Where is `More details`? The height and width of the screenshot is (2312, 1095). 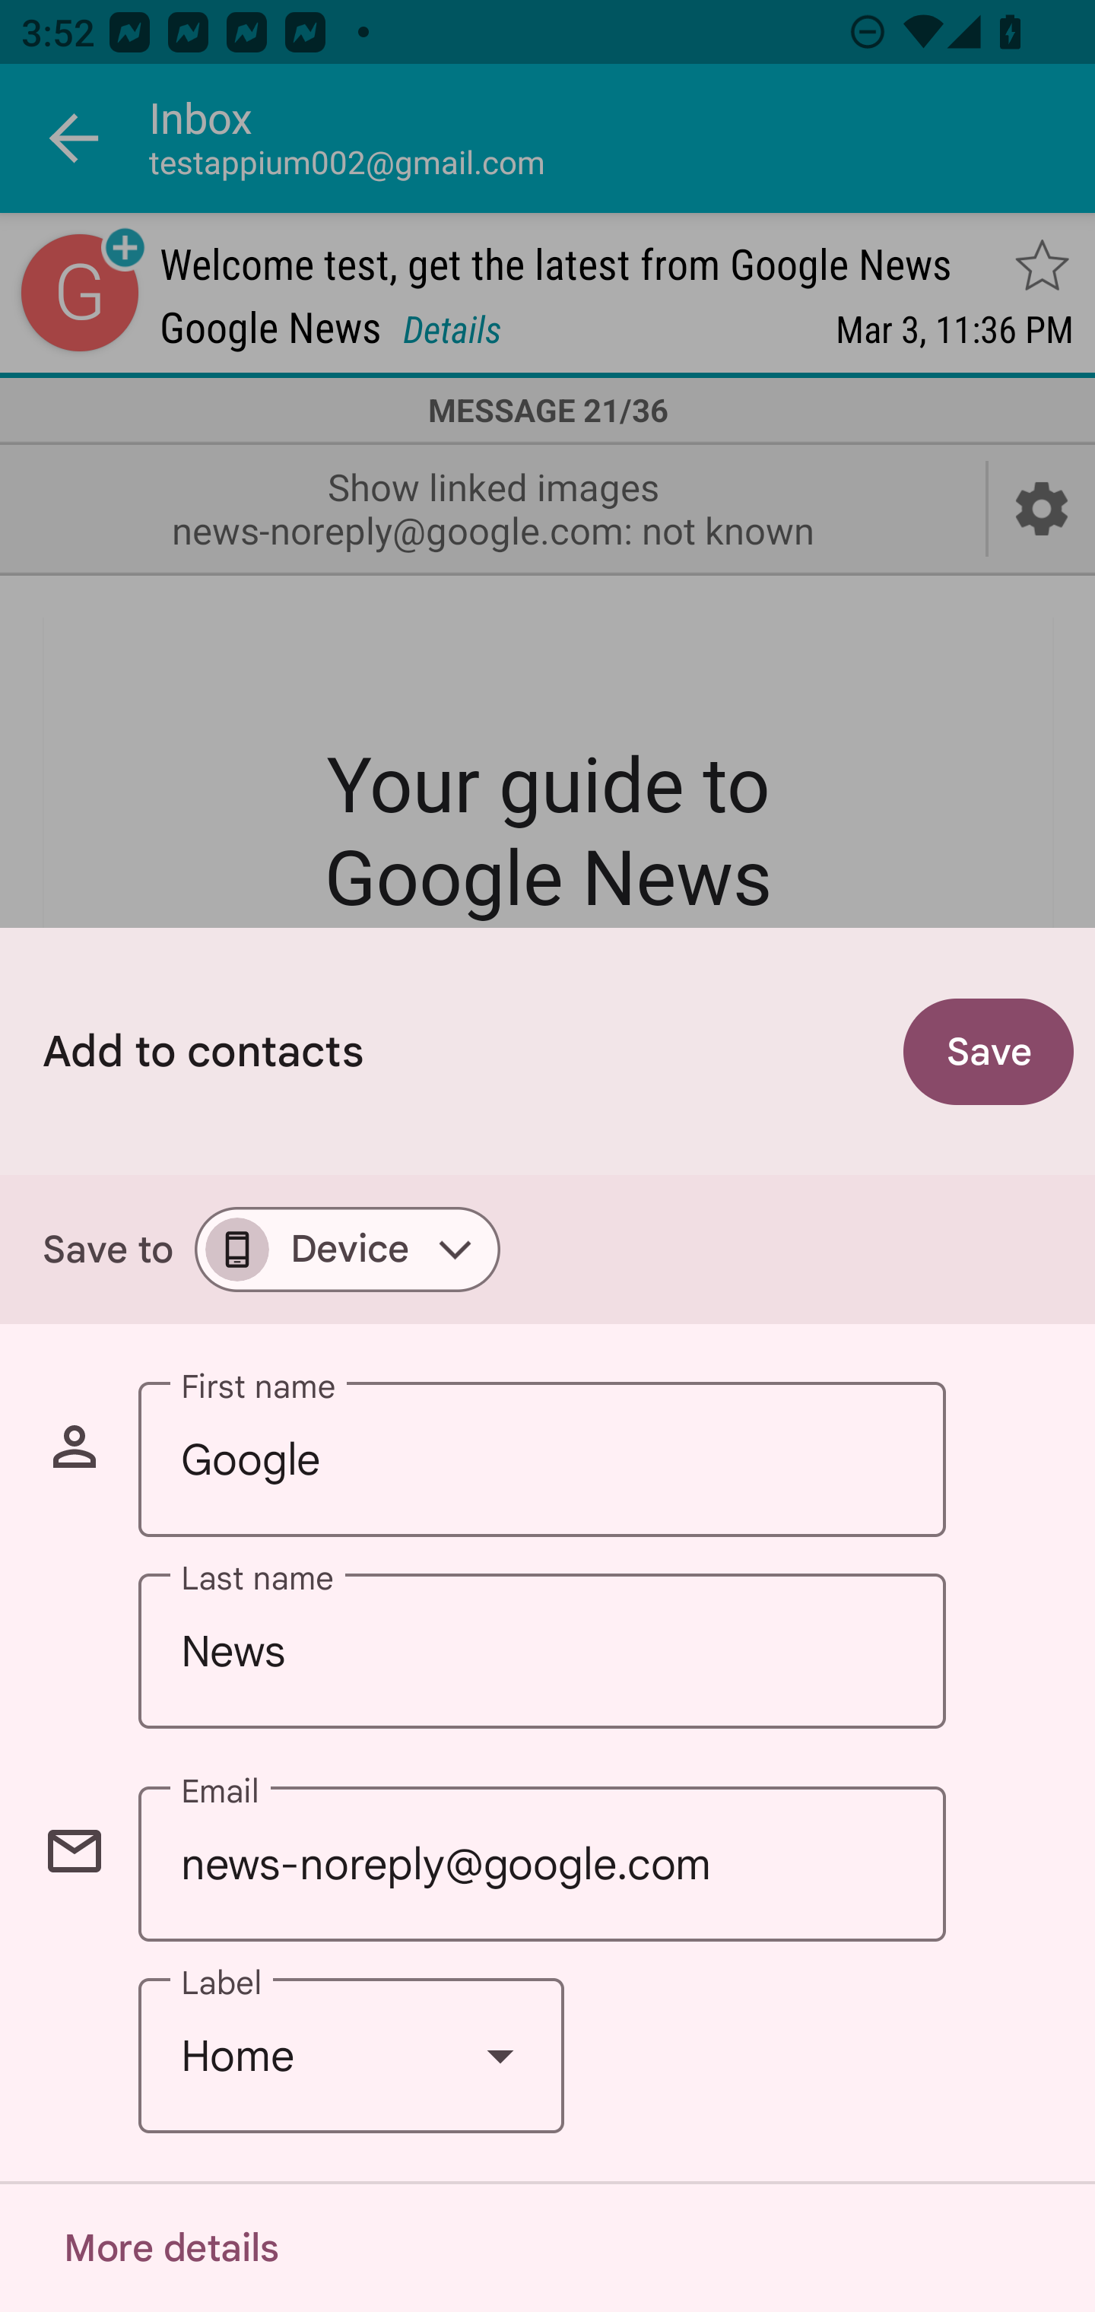 More details is located at coordinates (170, 2248).